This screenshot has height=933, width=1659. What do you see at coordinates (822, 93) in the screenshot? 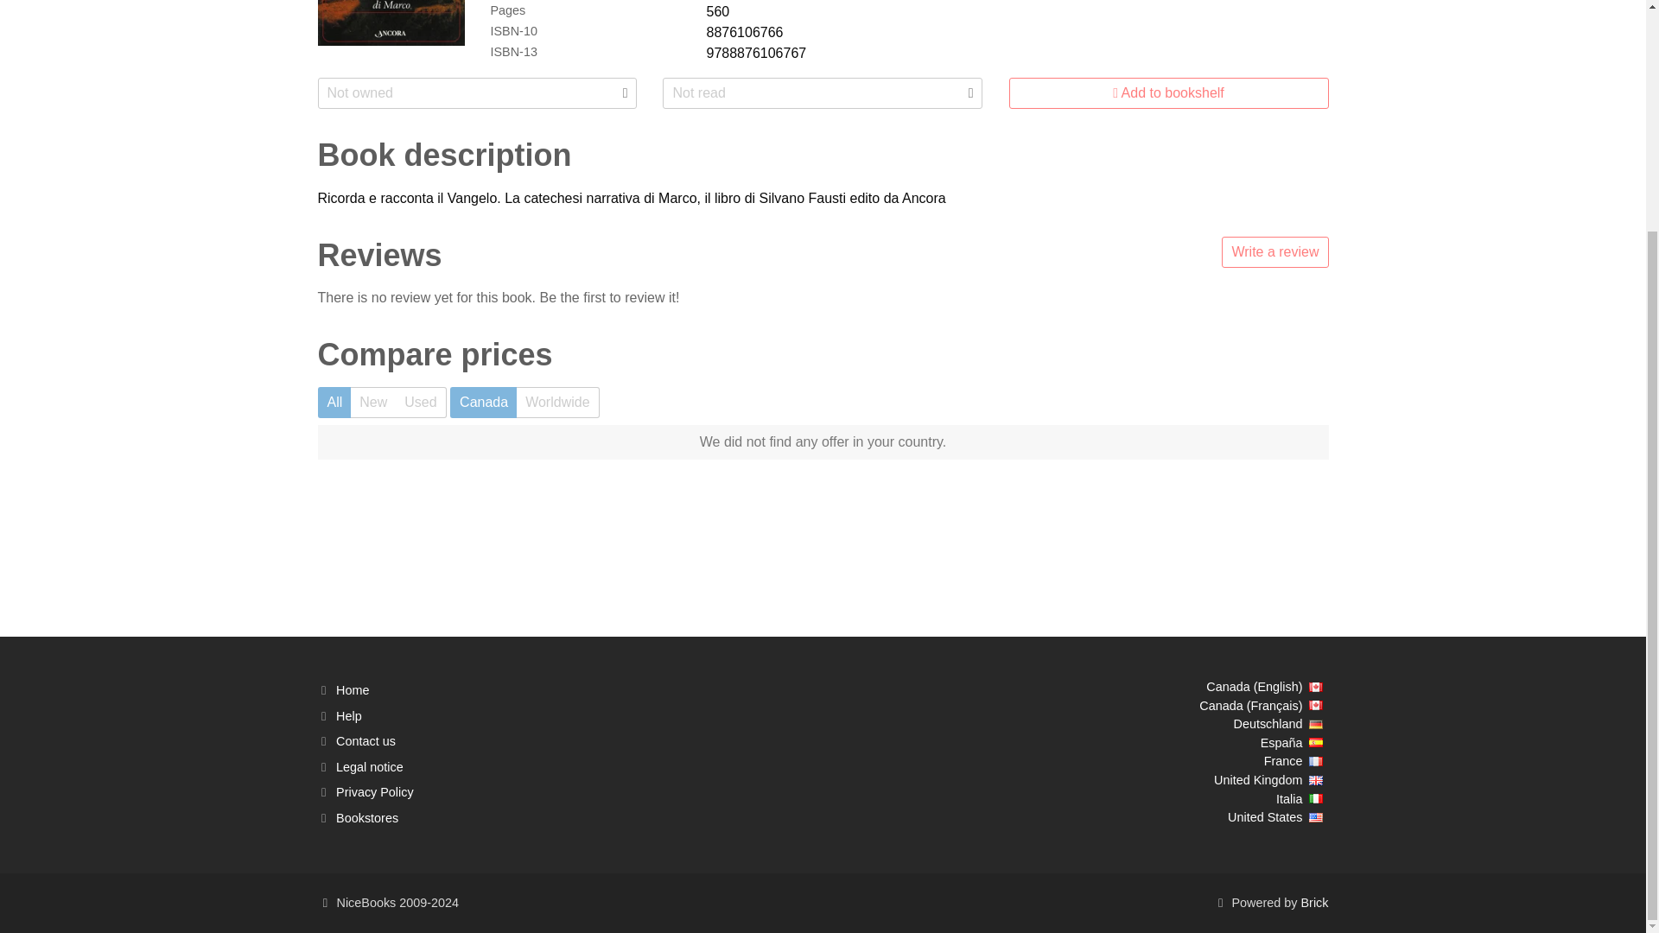
I see `Not read` at bounding box center [822, 93].